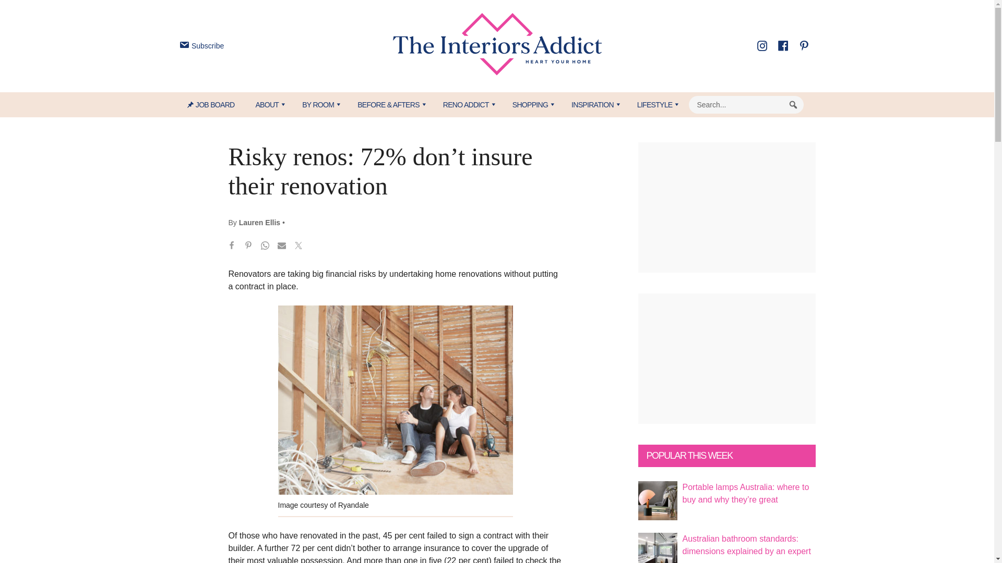 The width and height of the screenshot is (1002, 563). Describe the element at coordinates (232, 247) in the screenshot. I see `Share on Facebook` at that location.